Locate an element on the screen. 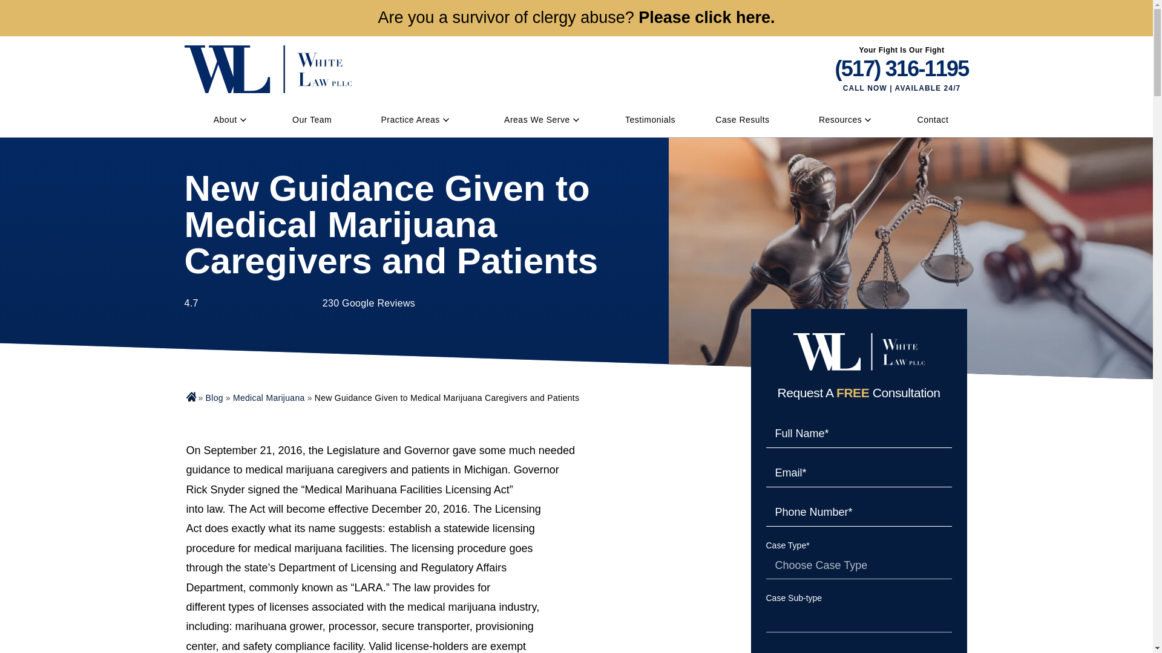 Image resolution: width=1162 pixels, height=653 pixels. White Law - PLLC is located at coordinates (858, 352).